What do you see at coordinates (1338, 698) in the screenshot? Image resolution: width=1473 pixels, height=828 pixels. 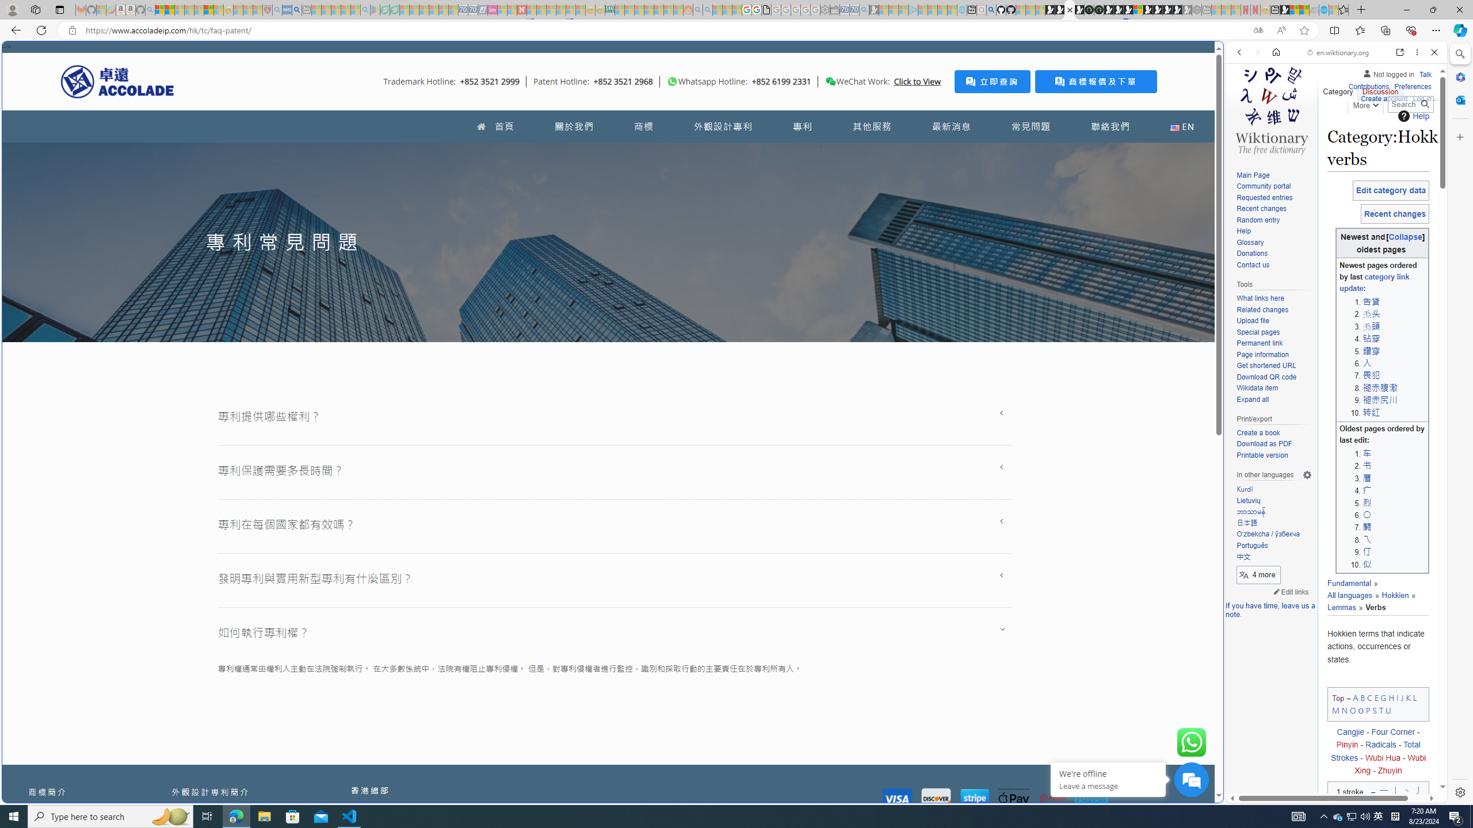 I see `Top` at bounding box center [1338, 698].